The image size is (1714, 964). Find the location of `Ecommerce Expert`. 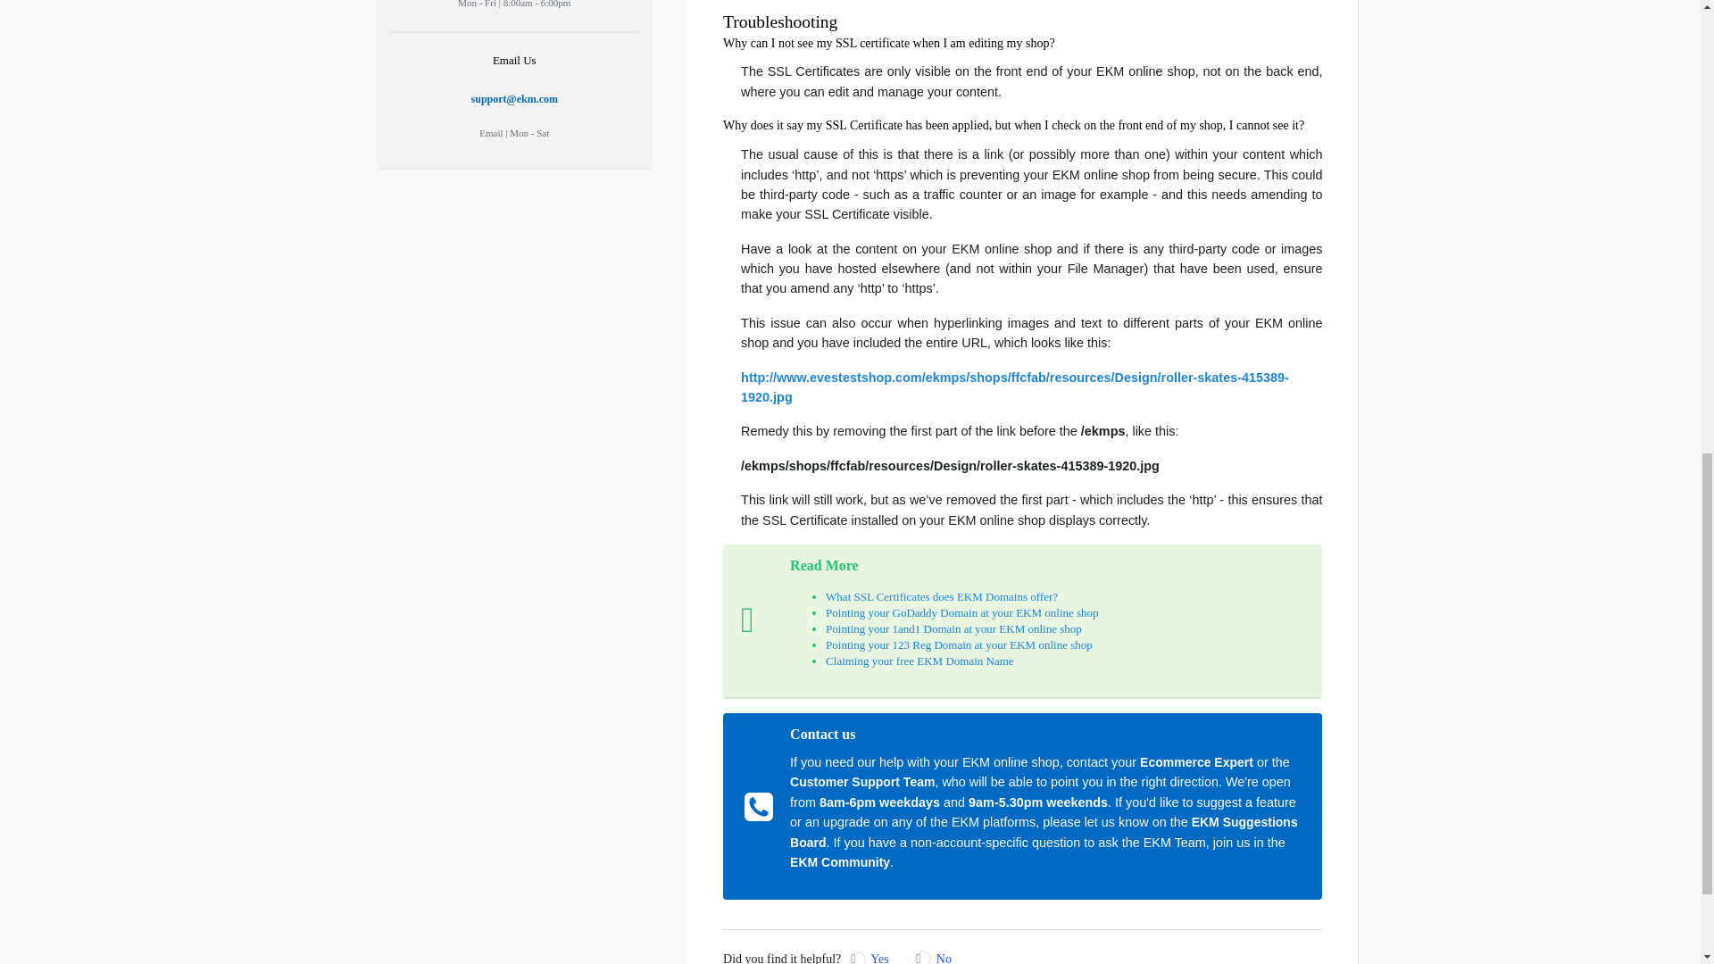

Ecommerce Expert is located at coordinates (1196, 761).